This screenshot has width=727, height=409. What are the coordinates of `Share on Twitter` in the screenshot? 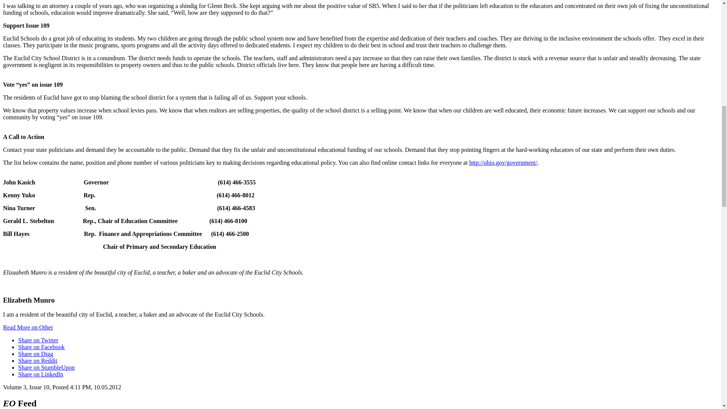 It's located at (38, 340).